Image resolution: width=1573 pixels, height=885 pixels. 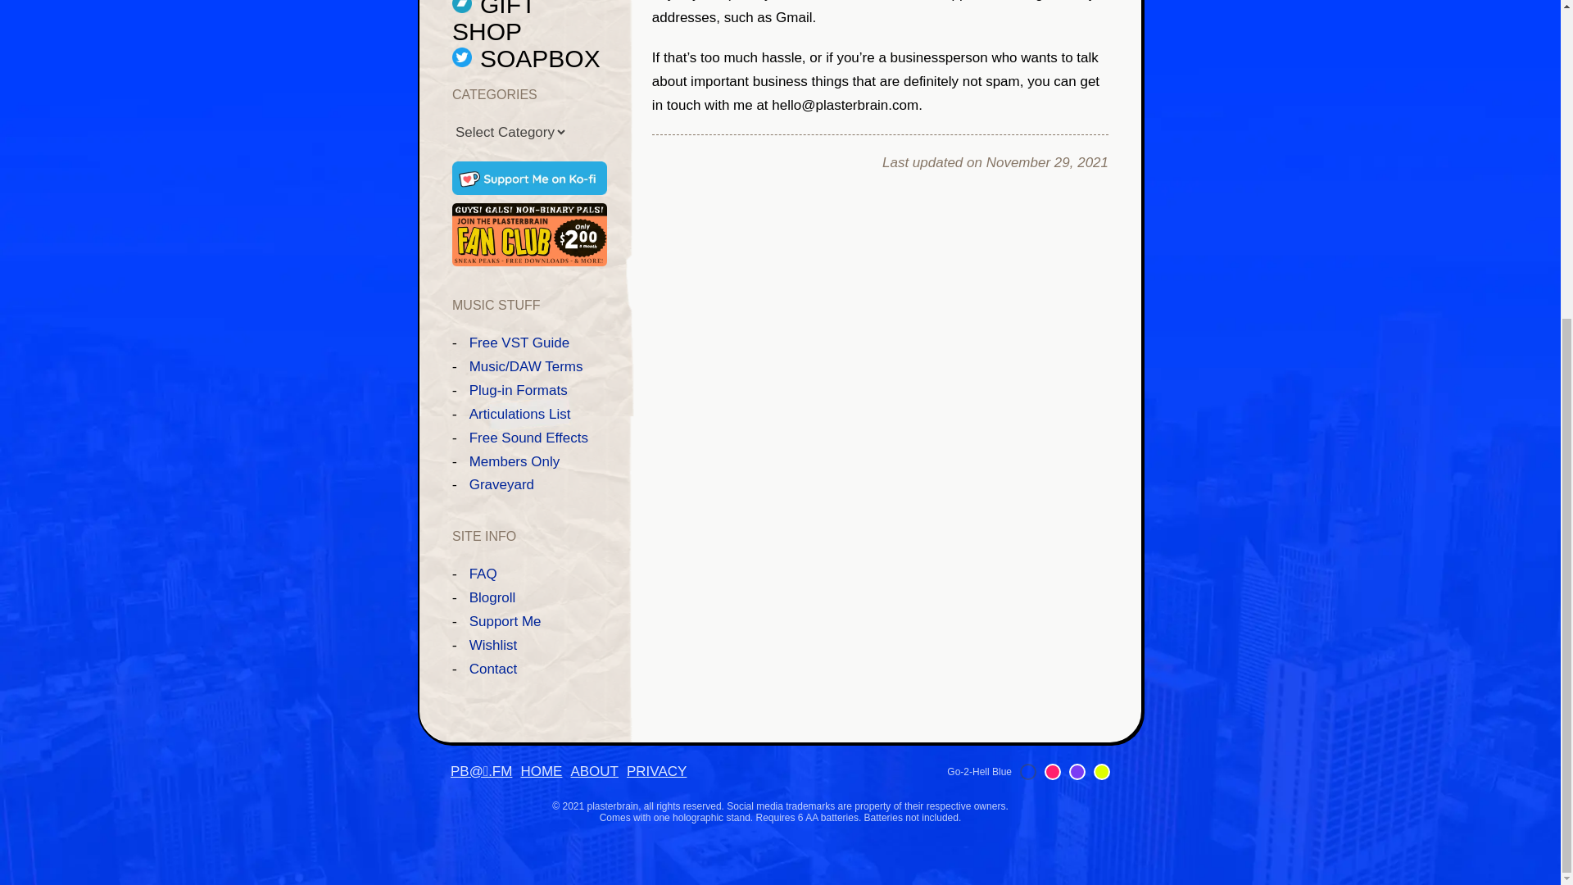 What do you see at coordinates (593, 772) in the screenshot?
I see `ABOUT` at bounding box center [593, 772].